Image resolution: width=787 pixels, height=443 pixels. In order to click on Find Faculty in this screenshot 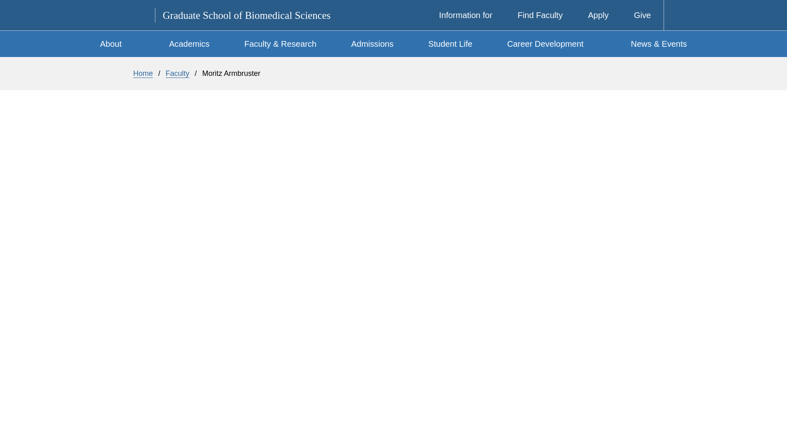, I will do `click(534, 15)`.